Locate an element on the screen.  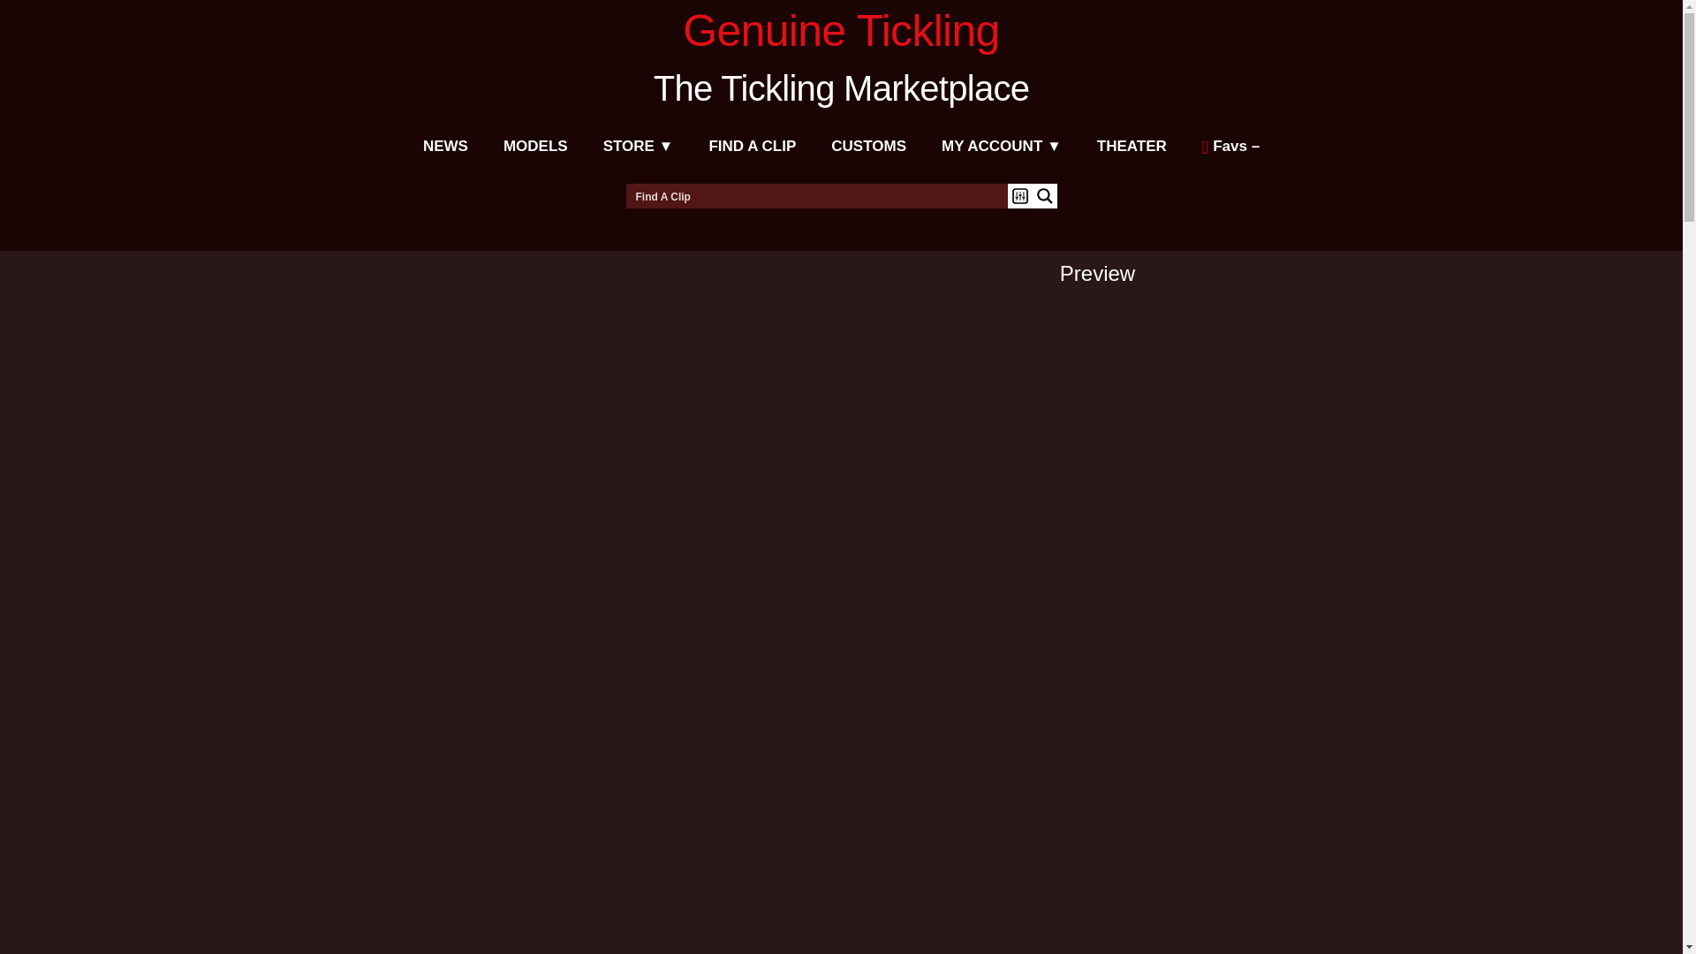
FIND A CLIP is located at coordinates (752, 147).